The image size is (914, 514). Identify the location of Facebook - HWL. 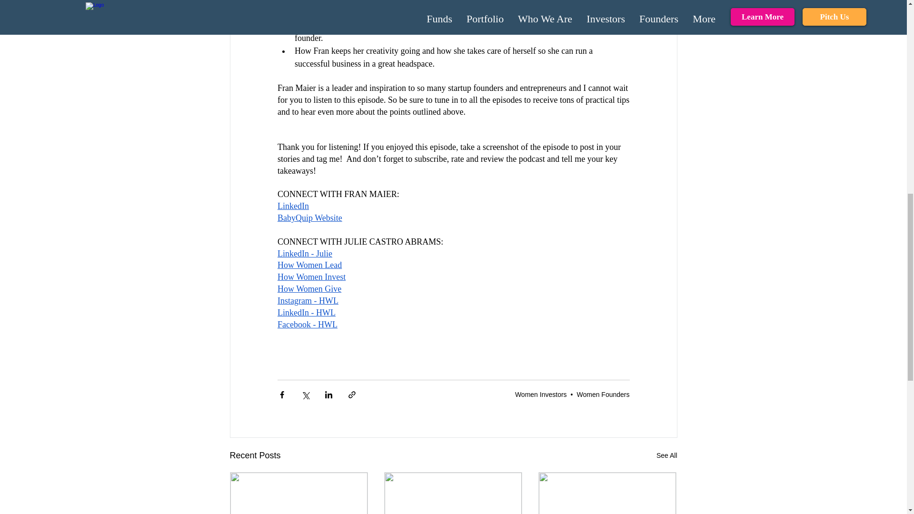
(307, 325).